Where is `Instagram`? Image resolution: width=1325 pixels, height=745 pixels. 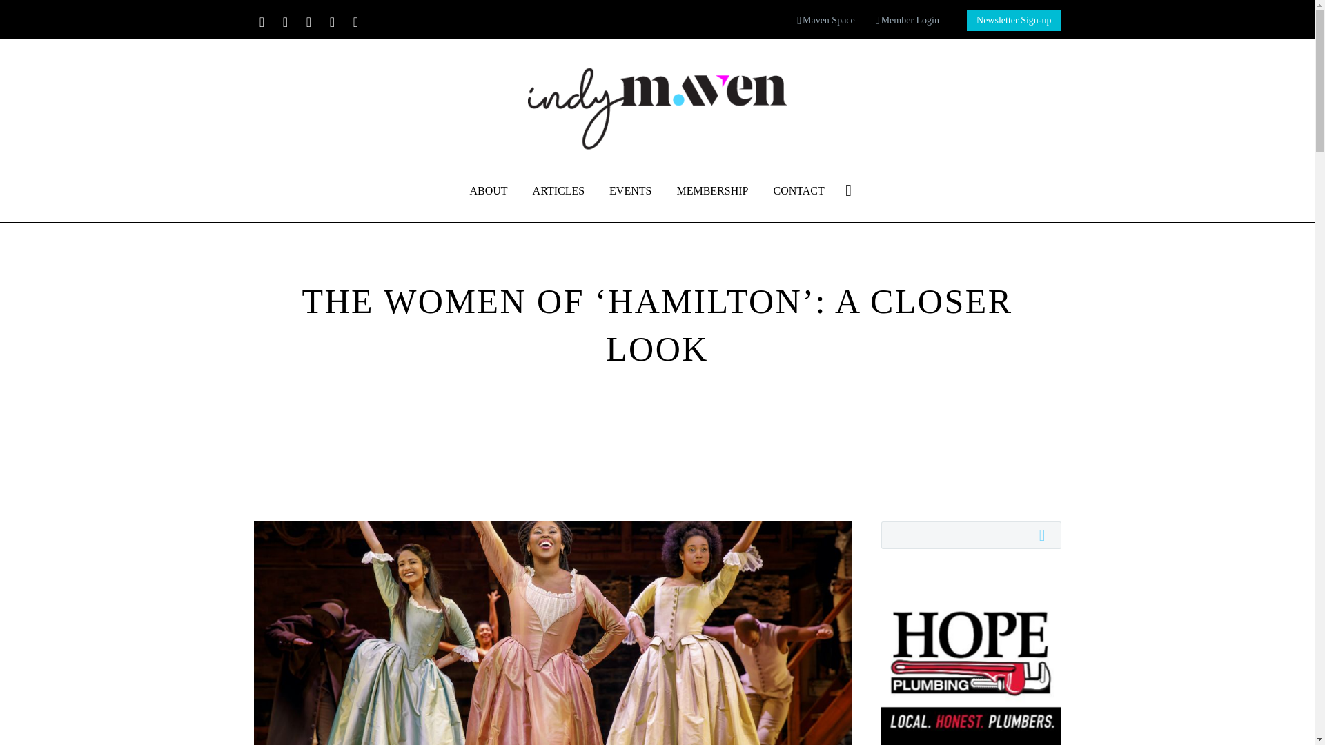
Instagram is located at coordinates (331, 22).